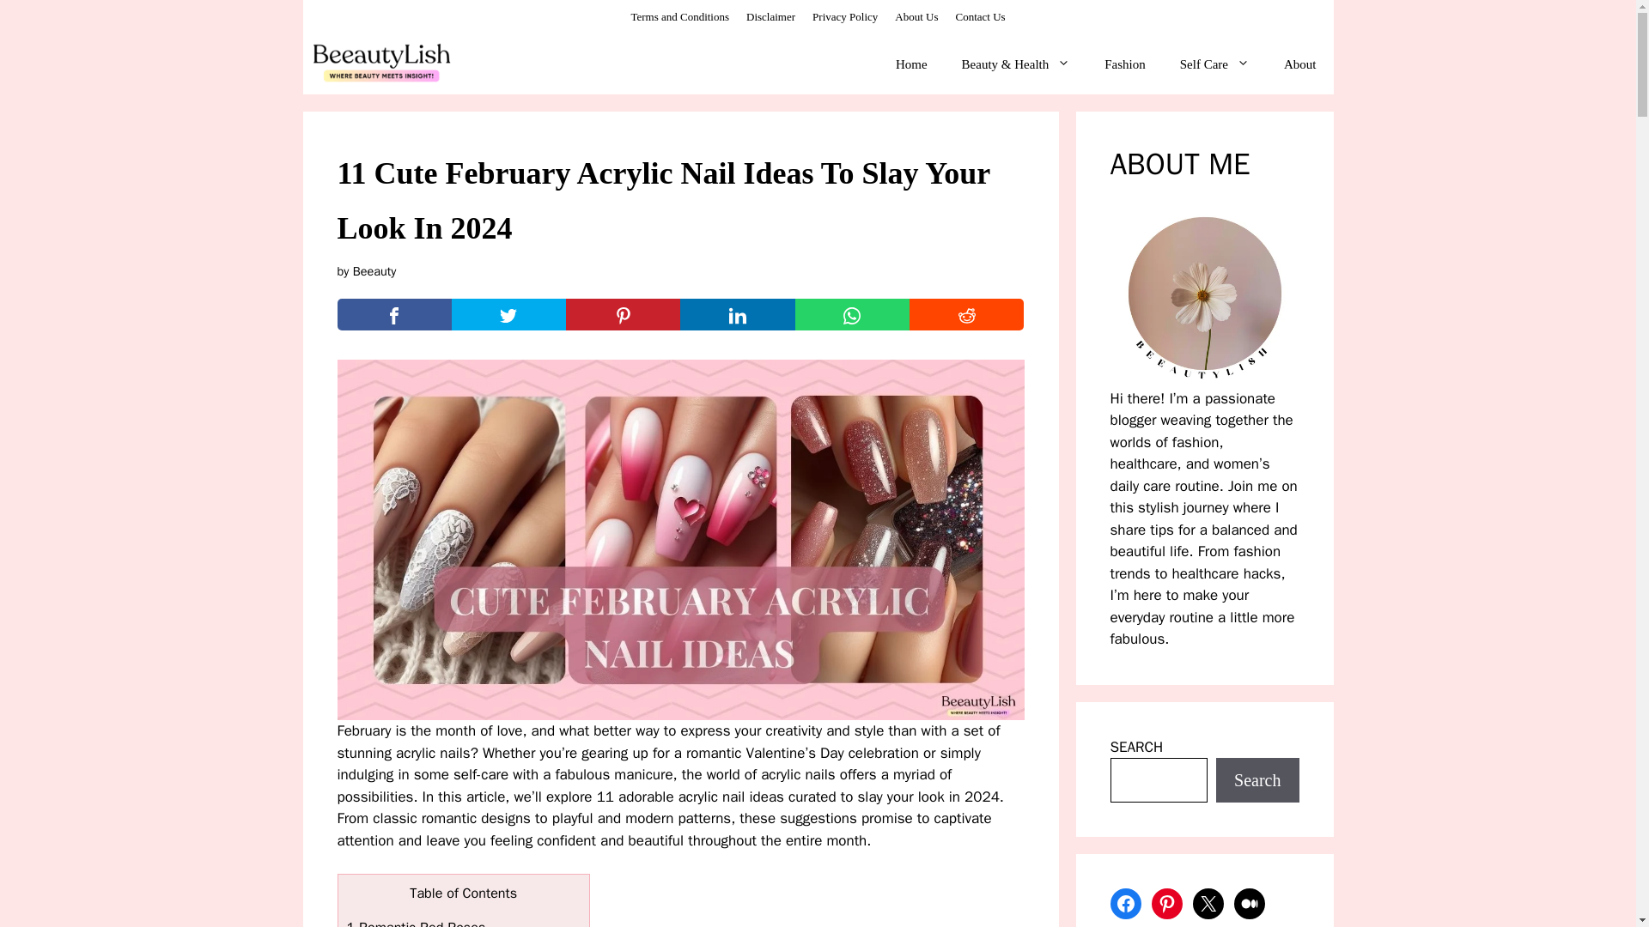 The image size is (1649, 927). I want to click on Home, so click(912, 64).